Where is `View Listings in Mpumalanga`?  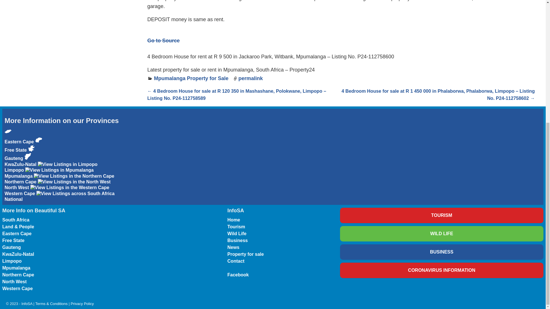 View Listings in Mpumalanga is located at coordinates (49, 173).